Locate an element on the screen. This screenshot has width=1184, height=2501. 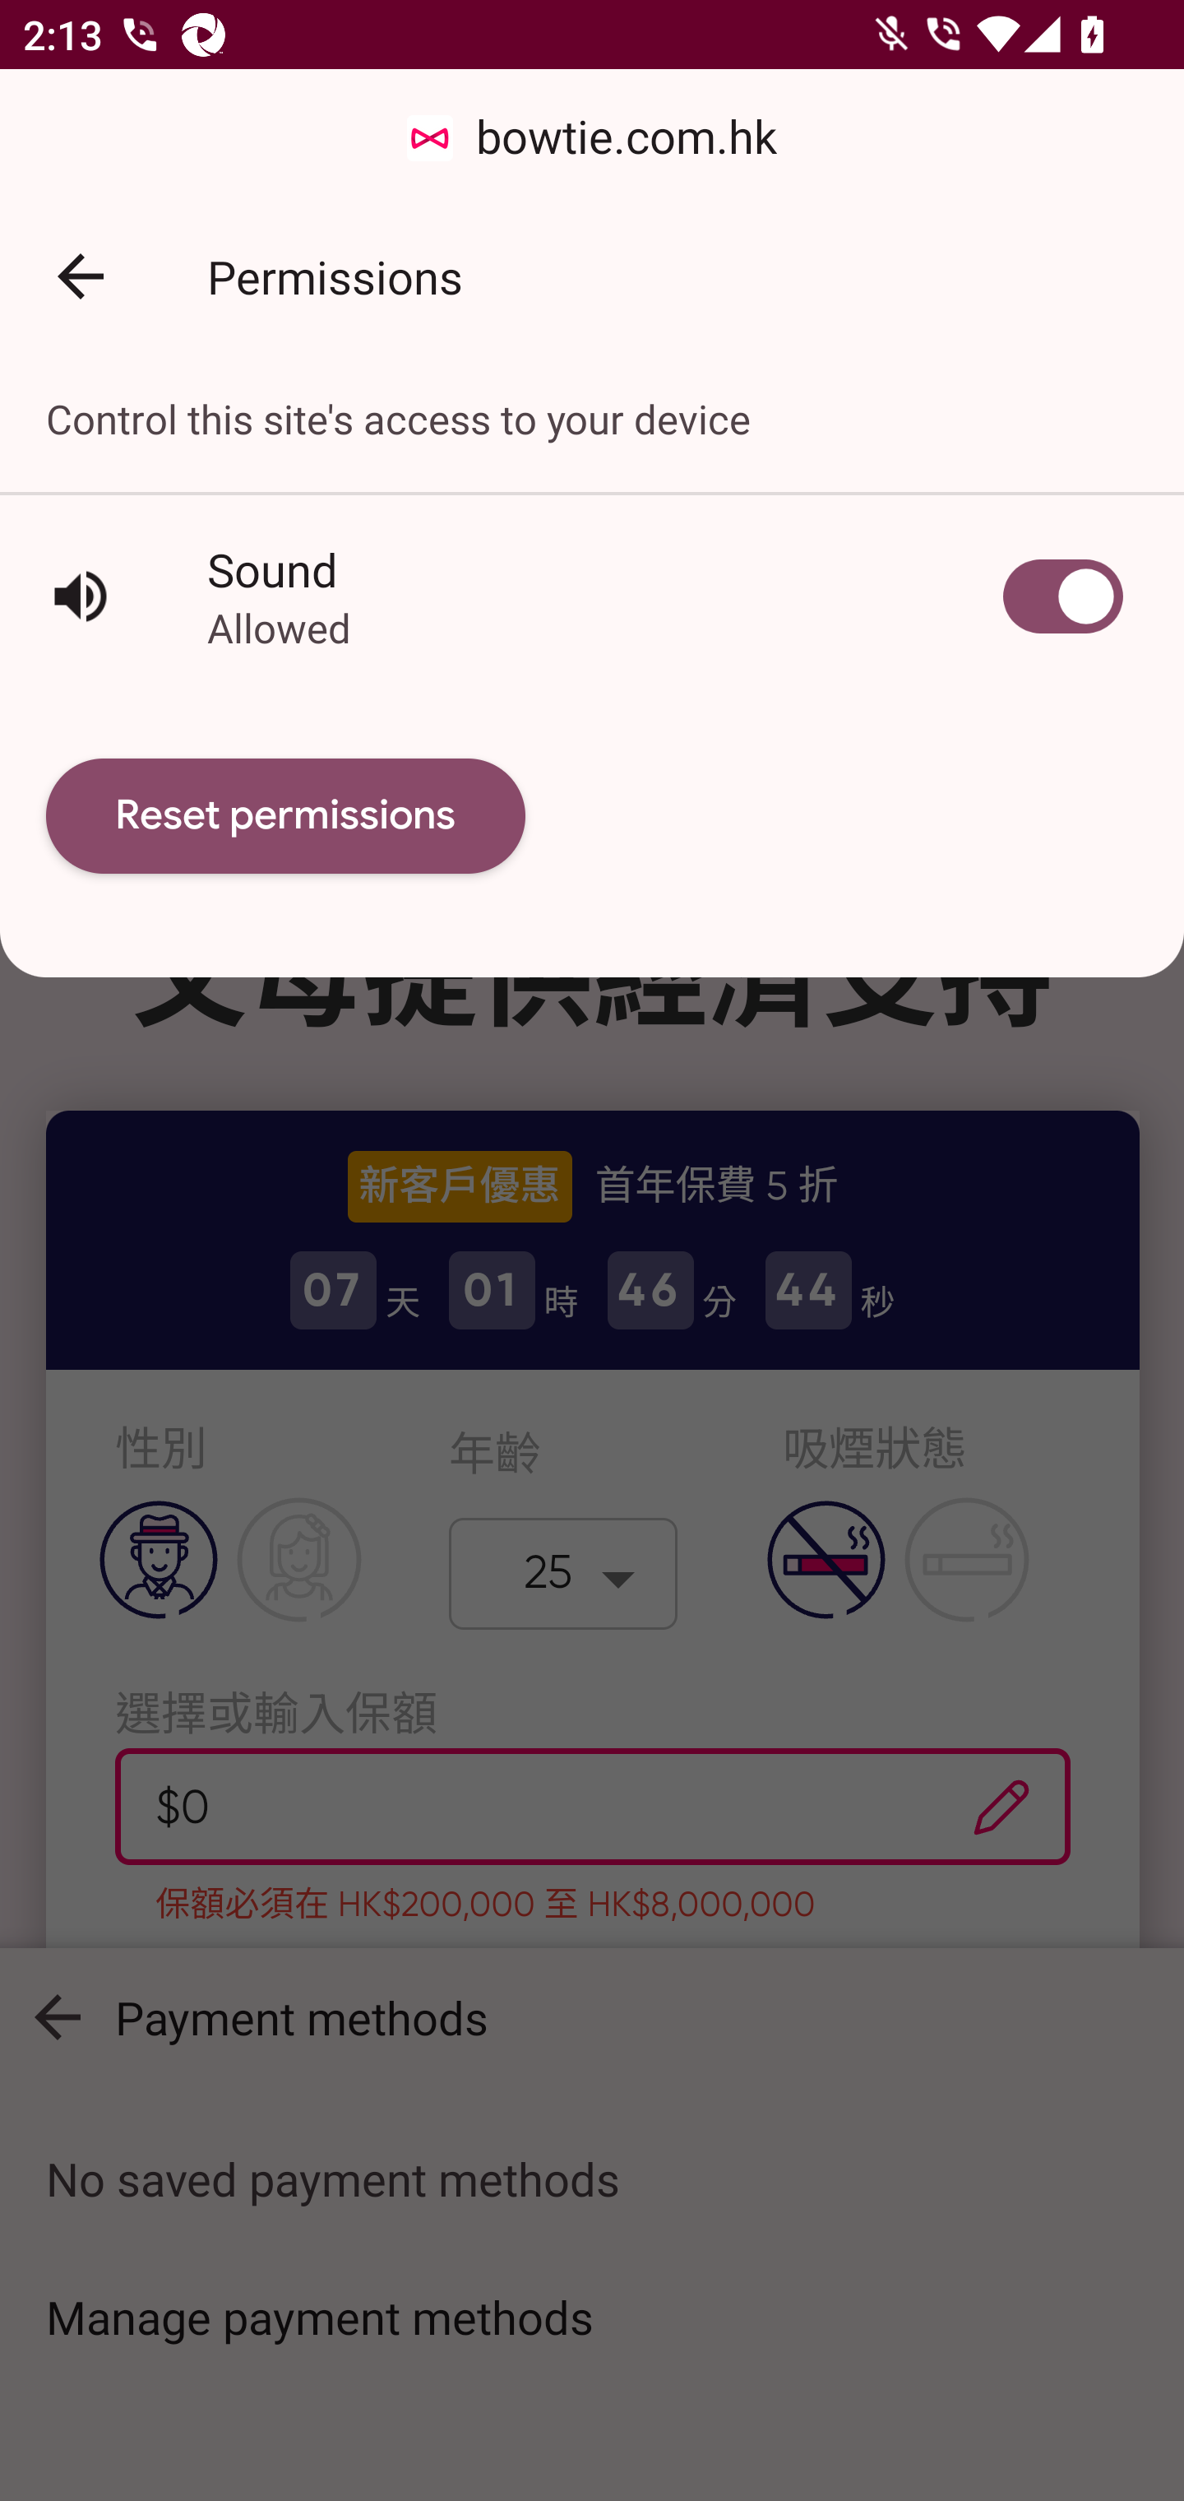
Reset permissions is located at coordinates (286, 816).